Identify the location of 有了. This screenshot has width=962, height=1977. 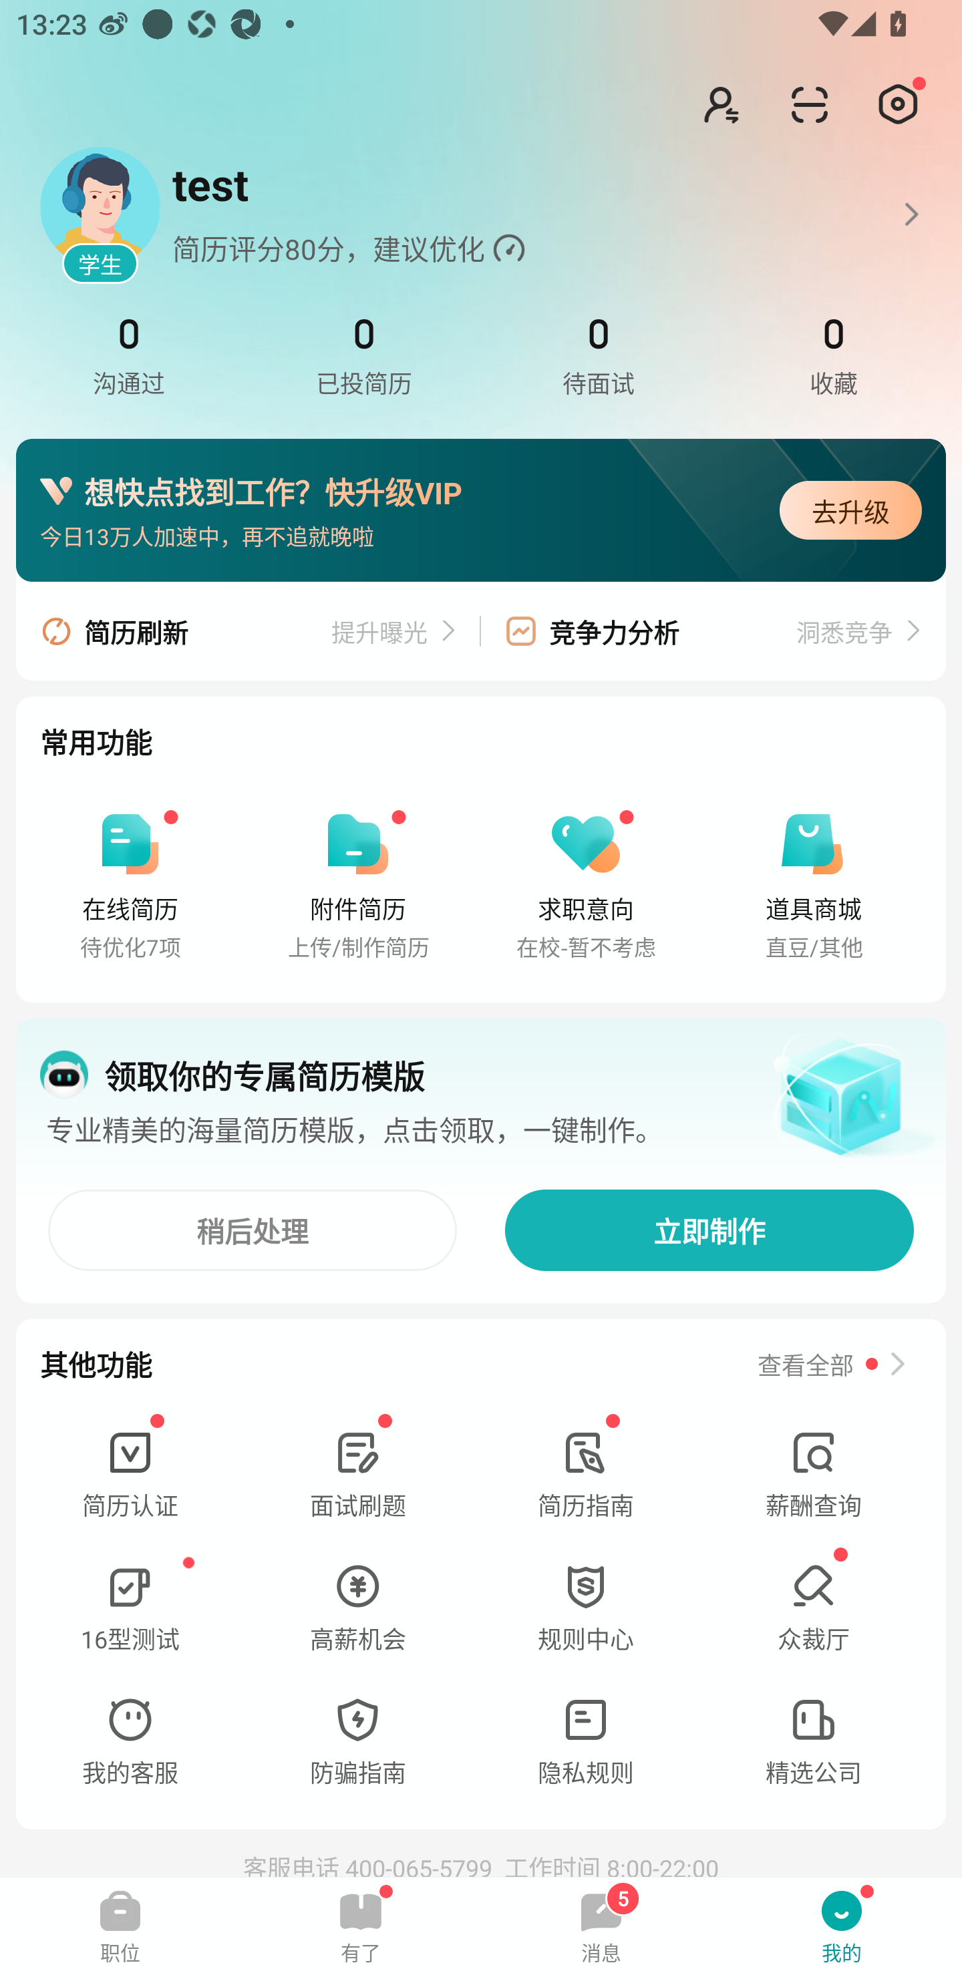
(361, 1926).